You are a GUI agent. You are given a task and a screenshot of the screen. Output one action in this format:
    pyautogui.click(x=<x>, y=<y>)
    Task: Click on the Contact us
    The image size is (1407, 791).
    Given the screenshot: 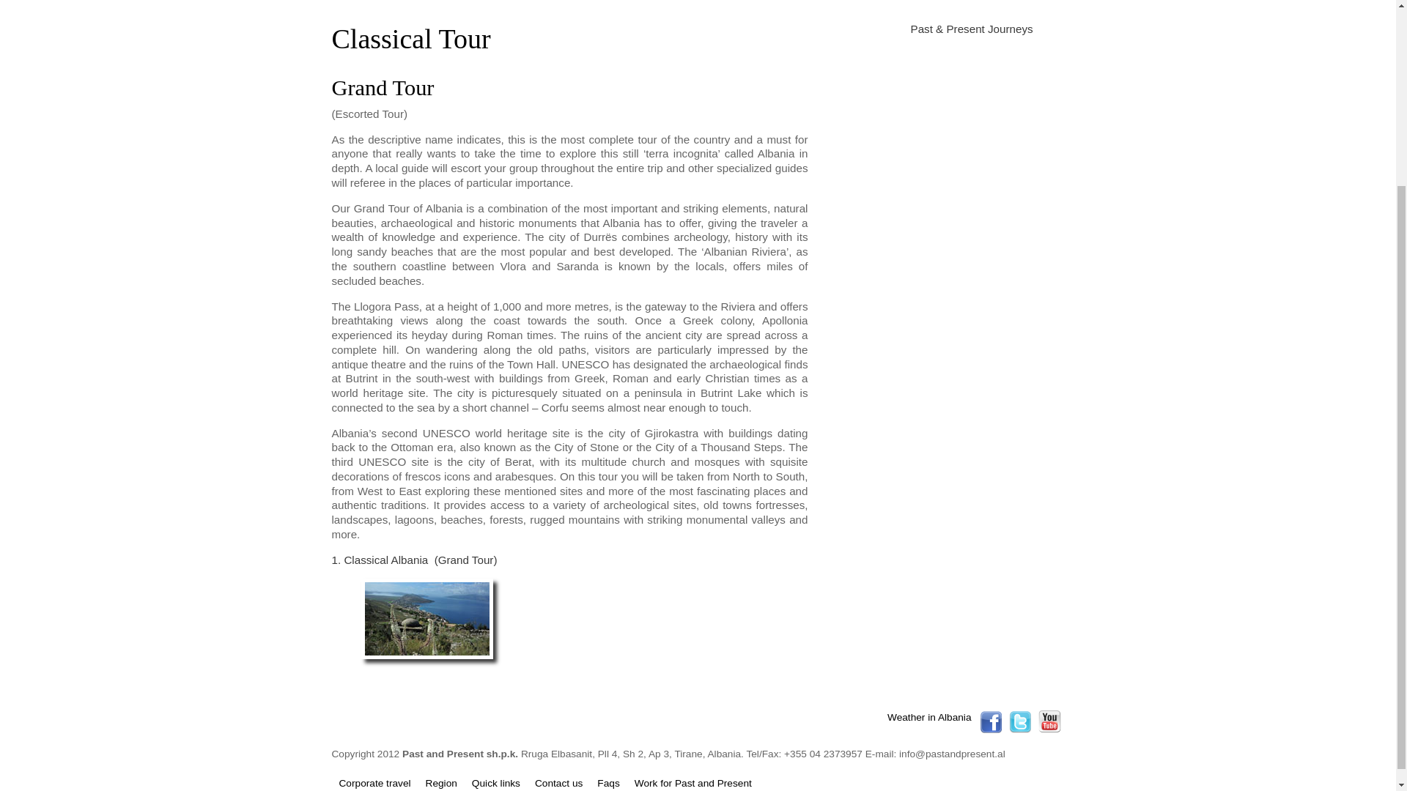 What is the action you would take?
    pyautogui.click(x=558, y=782)
    